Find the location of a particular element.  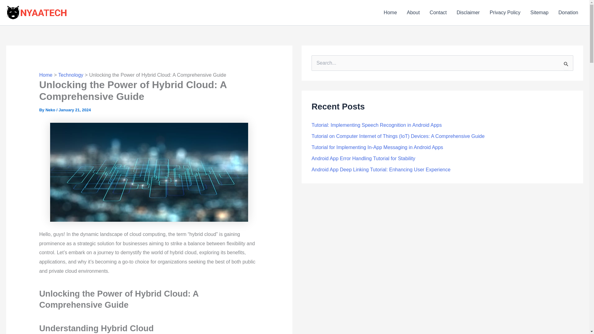

Sitemap is located at coordinates (539, 13).